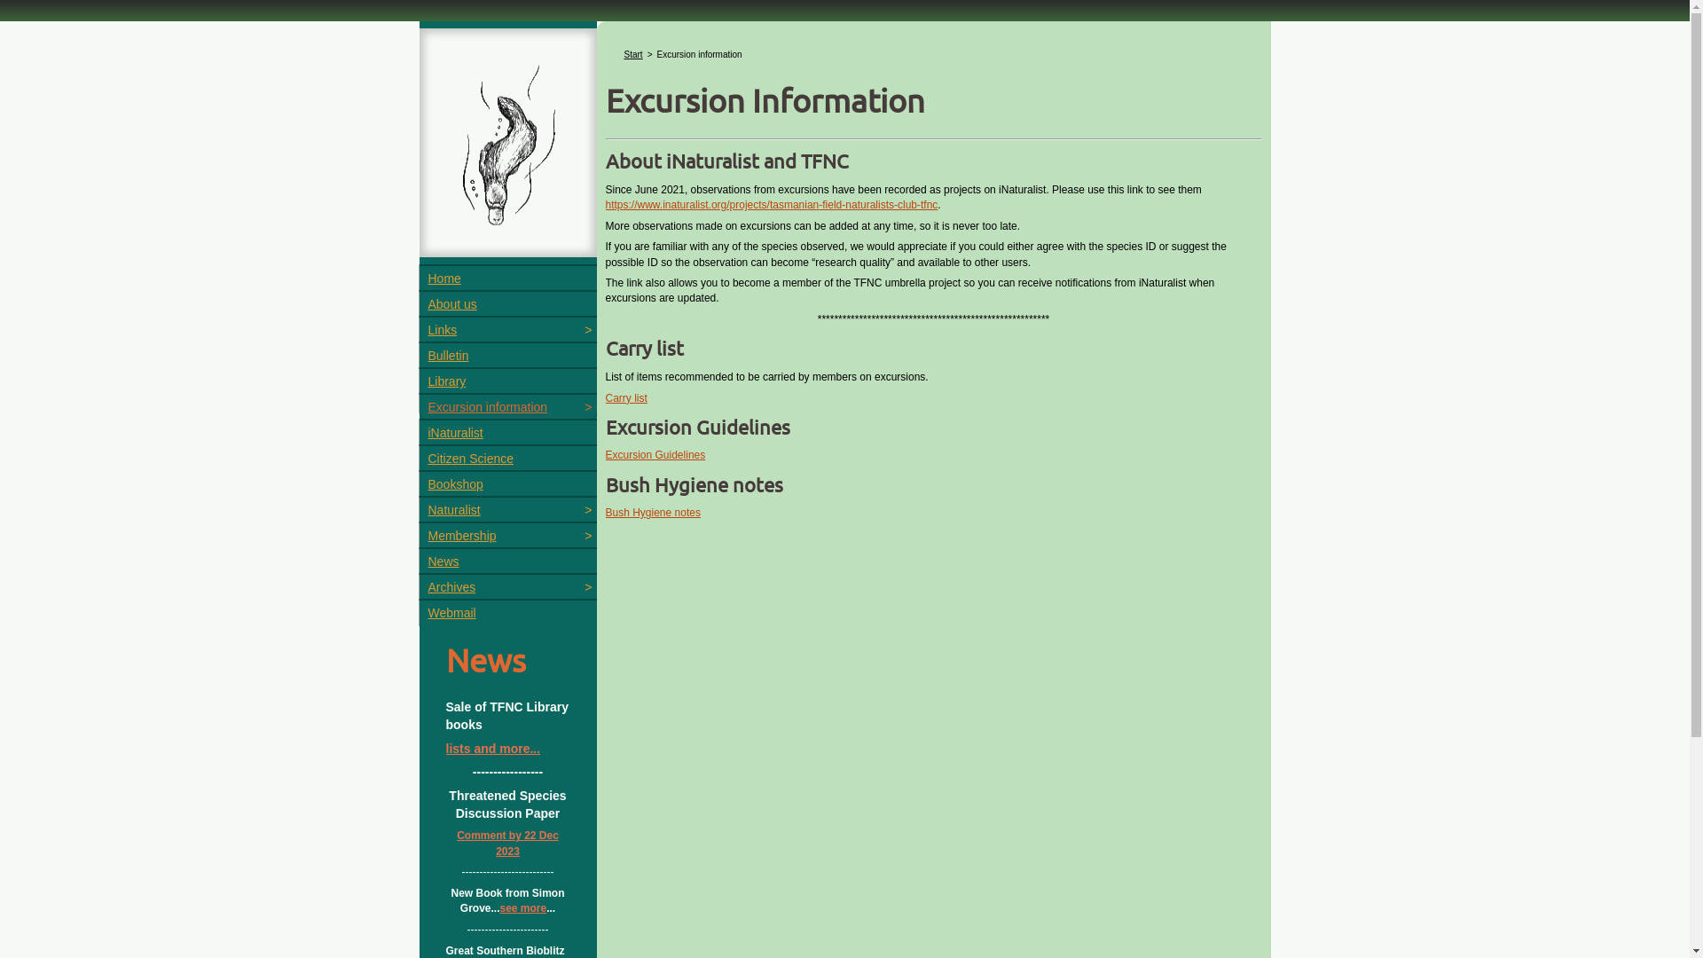 This screenshot has width=1703, height=958. Describe the element at coordinates (507, 459) in the screenshot. I see `Citizen Science` at that location.